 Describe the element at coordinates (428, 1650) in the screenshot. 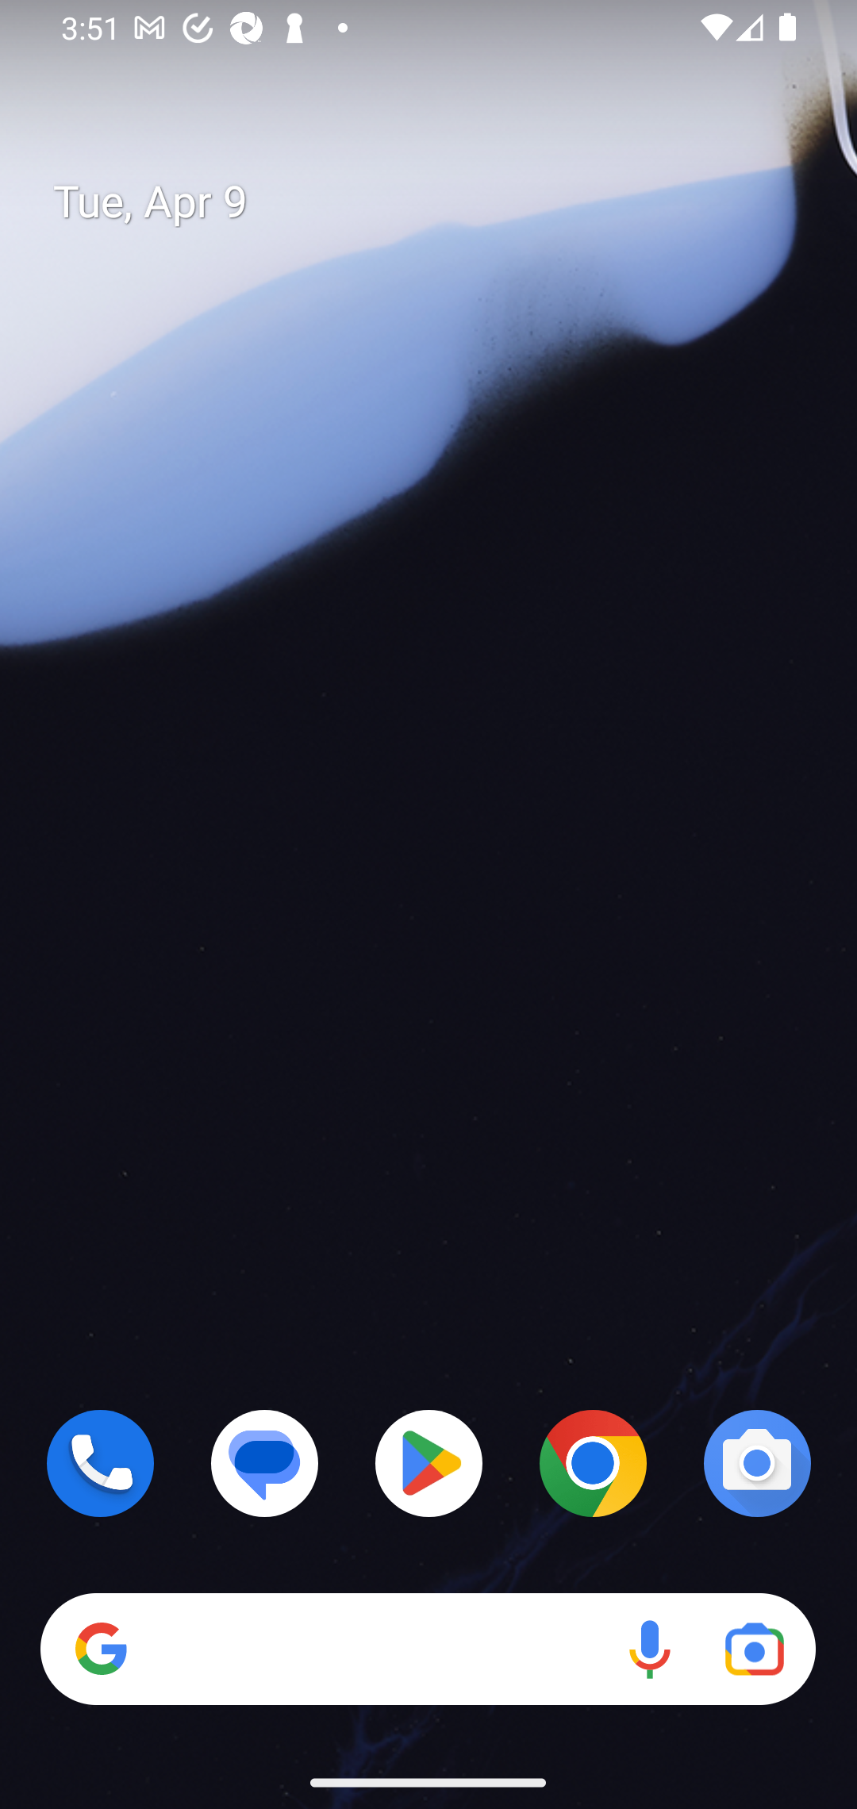

I see `Search Voice search Google Lens` at that location.